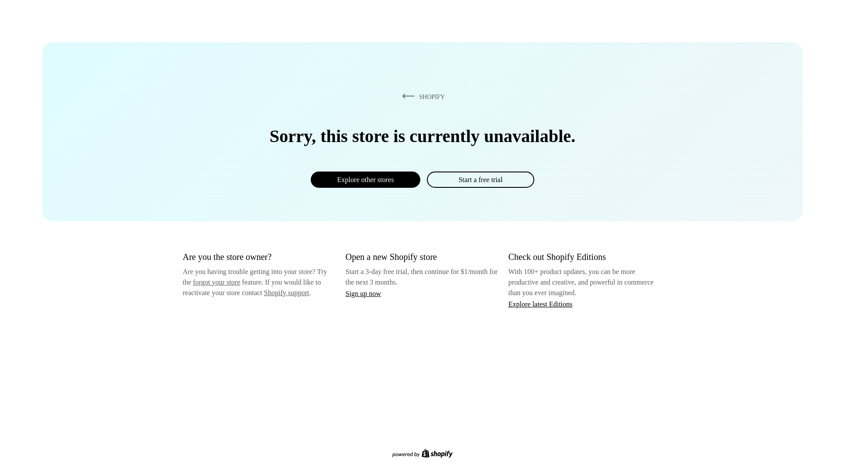 This screenshot has height=475, width=845. What do you see at coordinates (217, 282) in the screenshot?
I see `forgot your store` at bounding box center [217, 282].